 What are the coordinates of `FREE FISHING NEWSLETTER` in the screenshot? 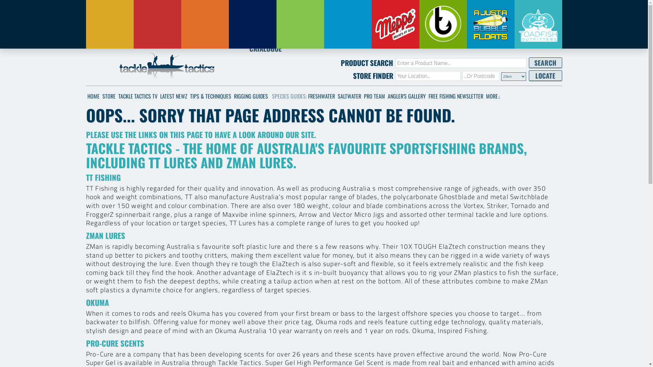 It's located at (456, 96).